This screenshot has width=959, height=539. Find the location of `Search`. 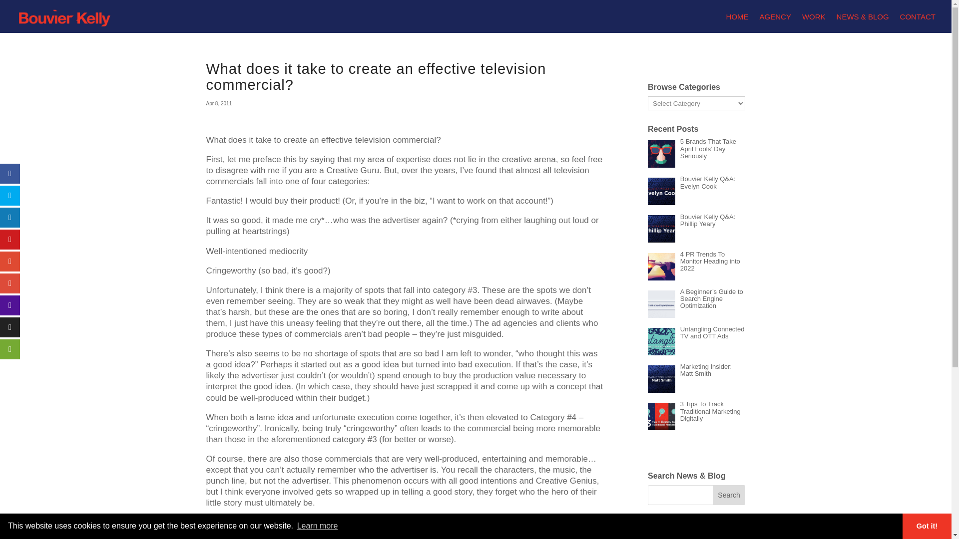

Search is located at coordinates (729, 495).